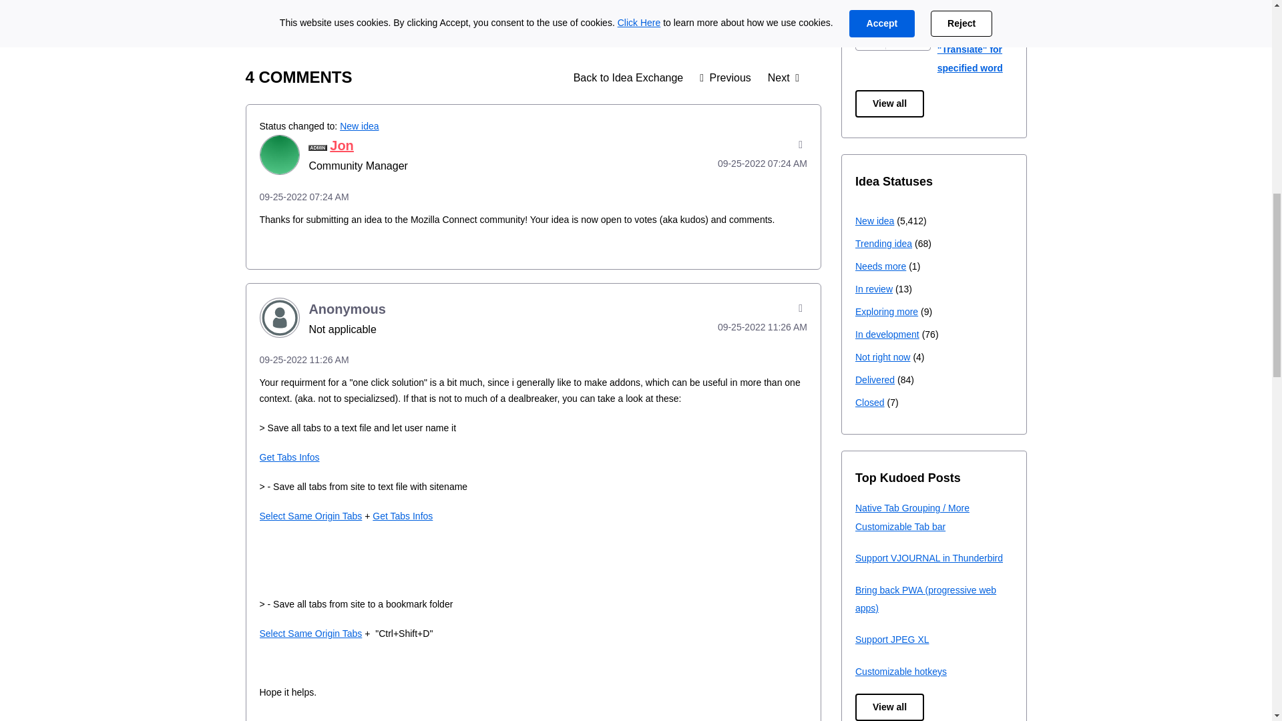  I want to click on 3, so click(299, 8).